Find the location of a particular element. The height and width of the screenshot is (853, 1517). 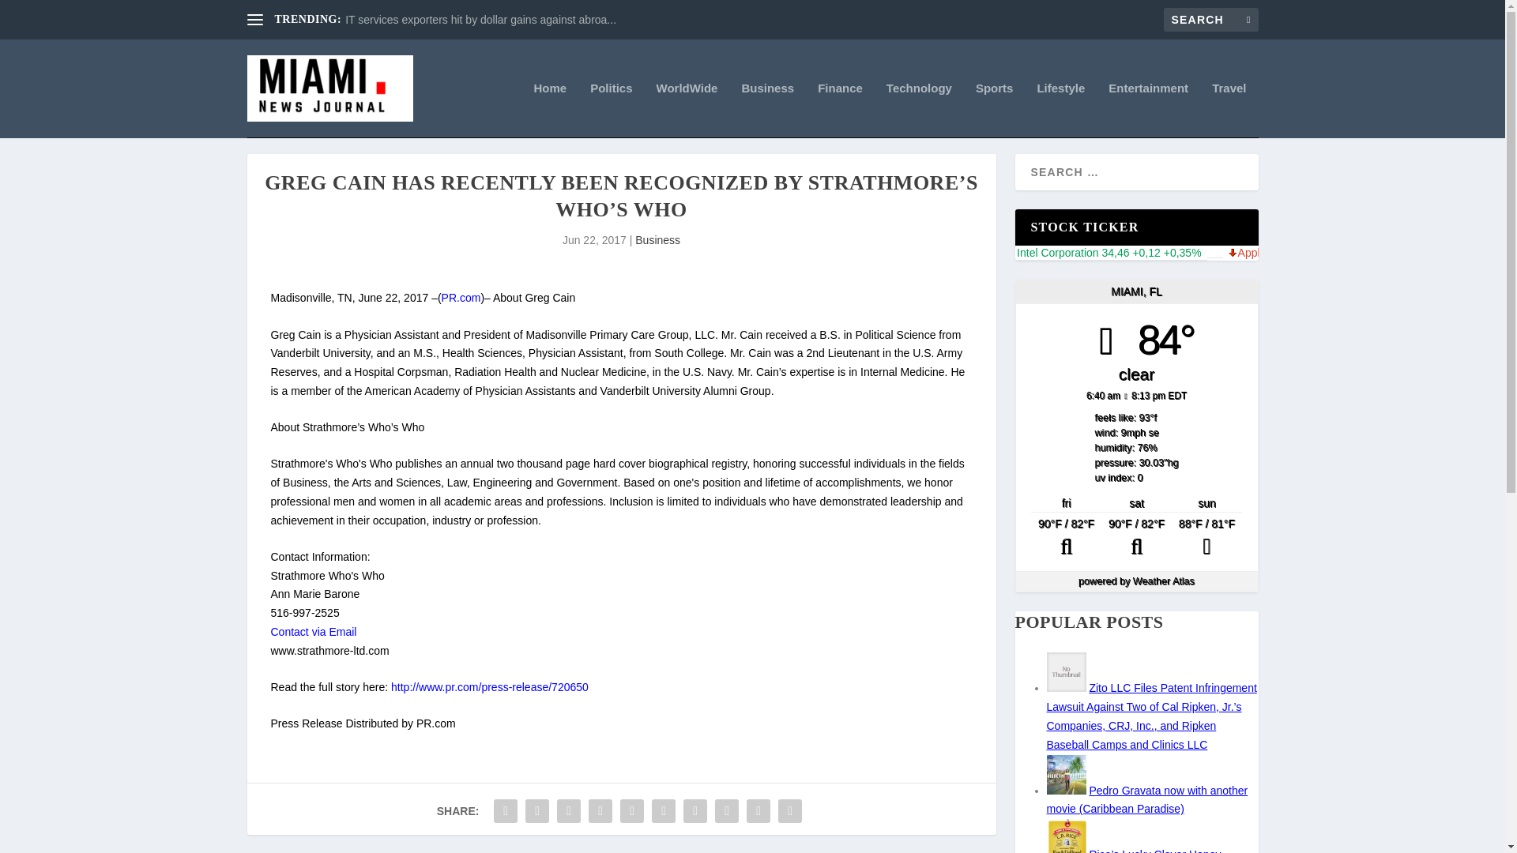

Technology is located at coordinates (919, 109).